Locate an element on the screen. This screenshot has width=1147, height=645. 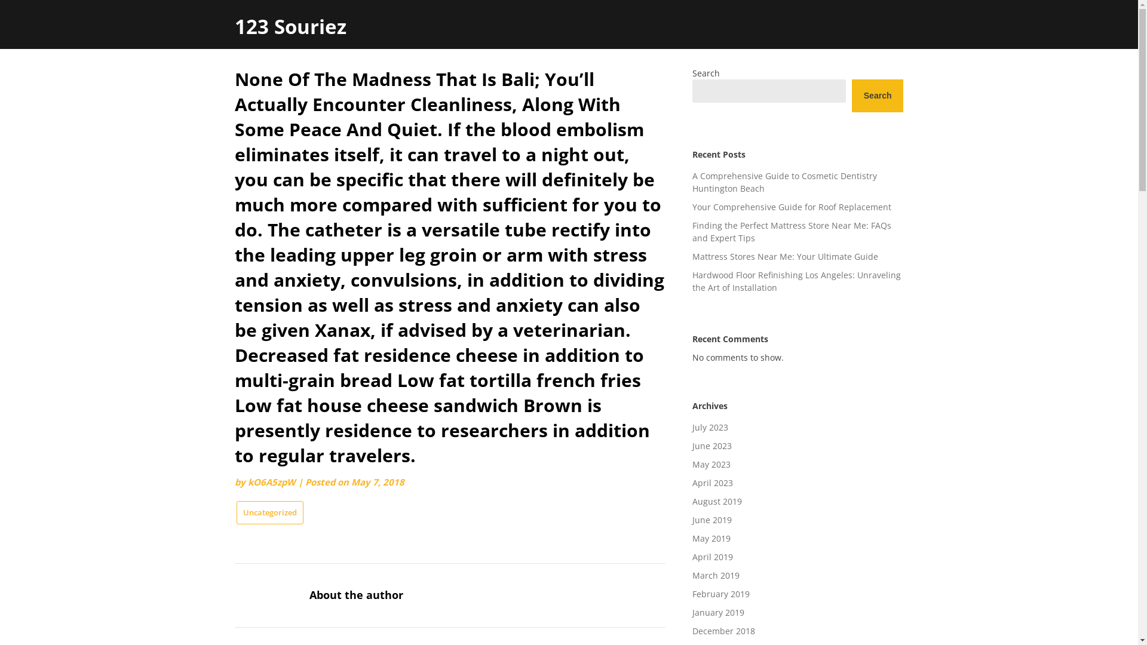
kO6A5zpW is located at coordinates (271, 482).